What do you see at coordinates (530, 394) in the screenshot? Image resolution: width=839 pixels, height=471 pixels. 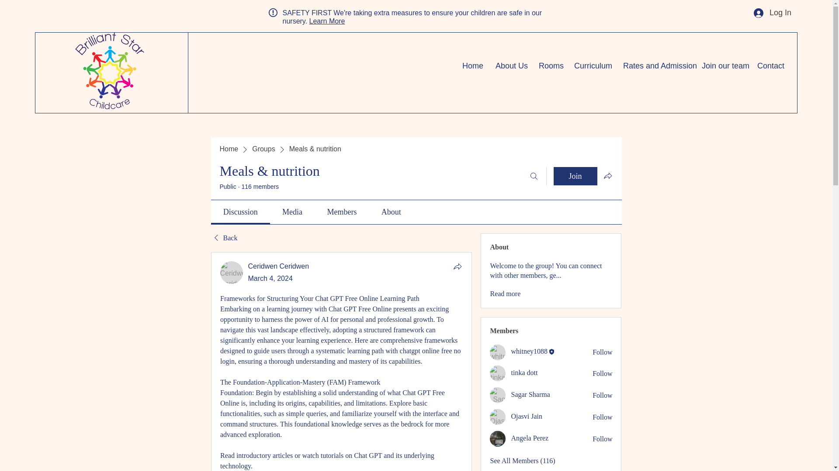 I see `Sagar Sharma` at bounding box center [530, 394].